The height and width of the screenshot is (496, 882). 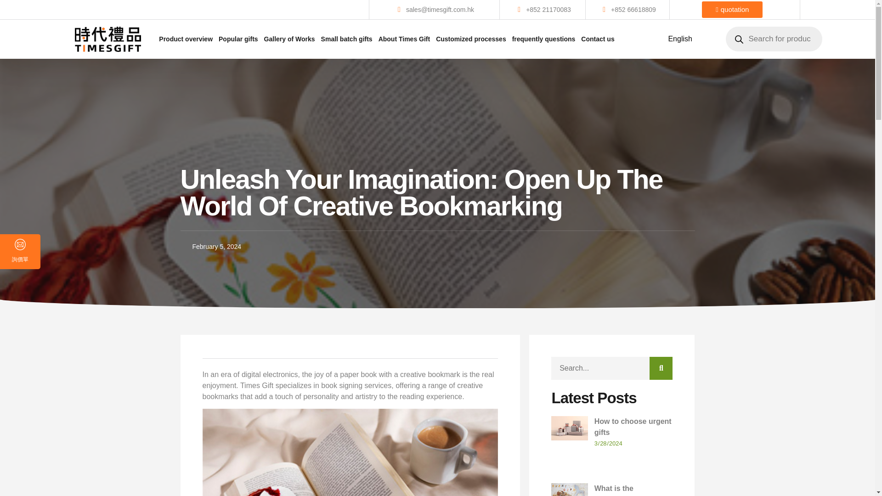 I want to click on Small batch gifts, so click(x=346, y=38).